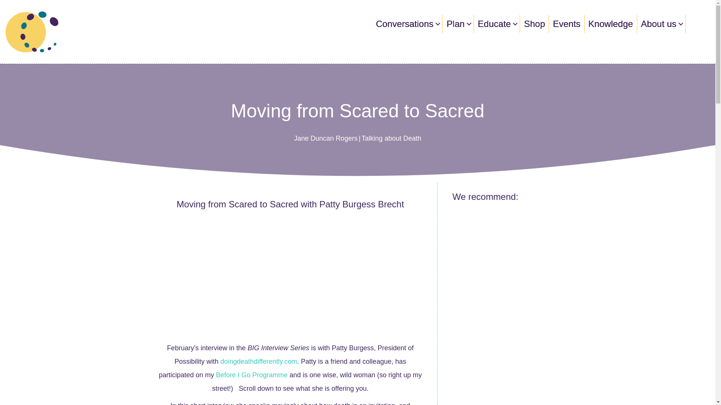 Image resolution: width=721 pixels, height=405 pixels. Describe the element at coordinates (252, 375) in the screenshot. I see `Before I Go Programme` at that location.